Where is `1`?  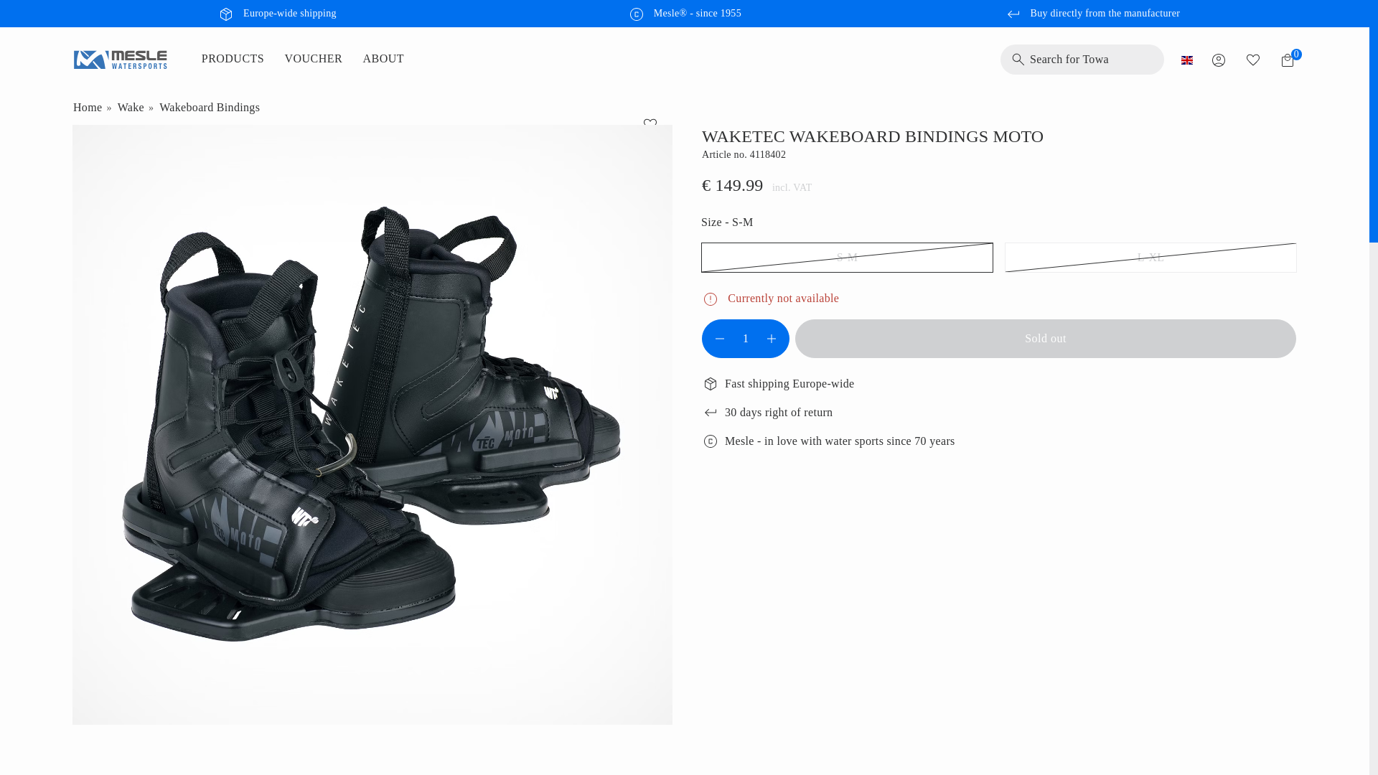 1 is located at coordinates (746, 339).